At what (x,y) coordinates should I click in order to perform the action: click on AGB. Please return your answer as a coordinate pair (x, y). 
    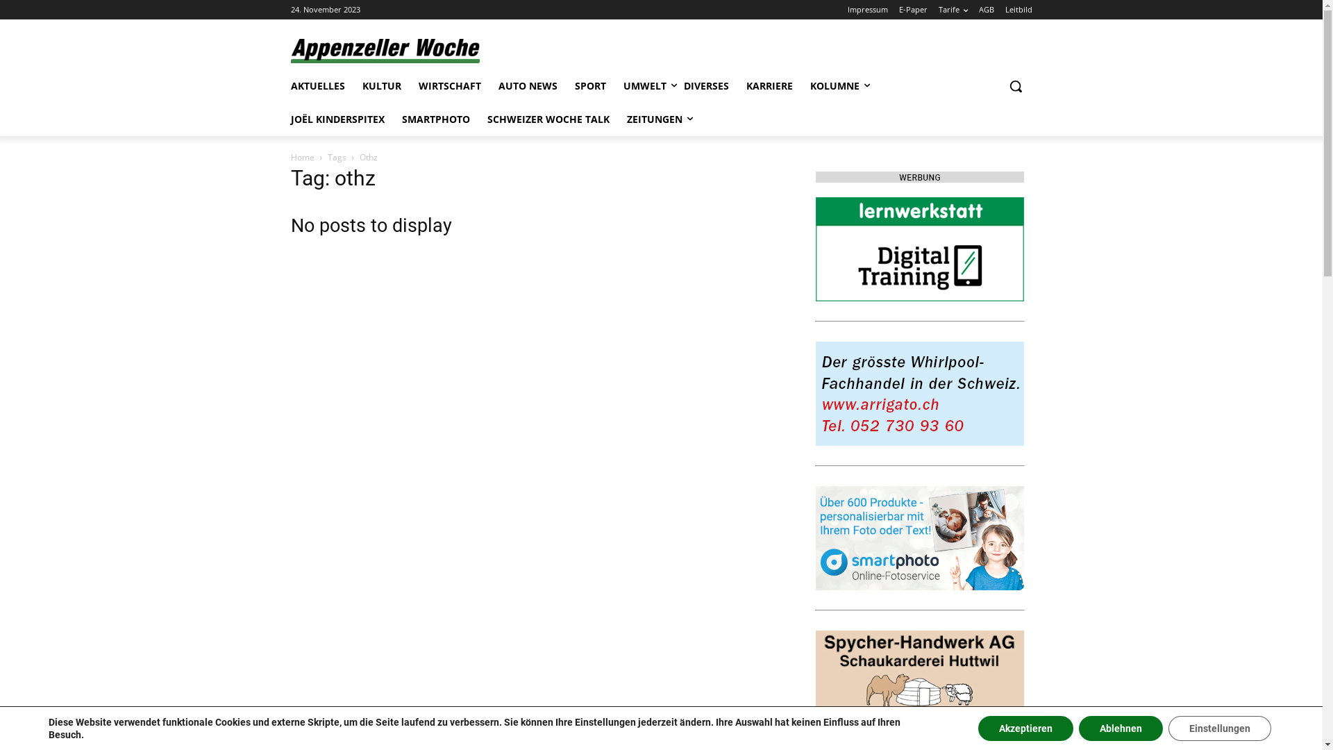
    Looking at the image, I should click on (987, 10).